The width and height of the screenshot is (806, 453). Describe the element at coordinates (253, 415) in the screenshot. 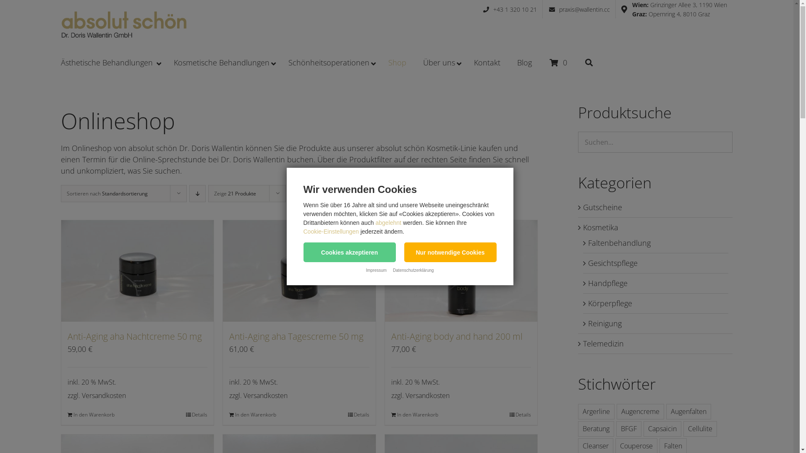

I see `In den Warenkorb` at that location.